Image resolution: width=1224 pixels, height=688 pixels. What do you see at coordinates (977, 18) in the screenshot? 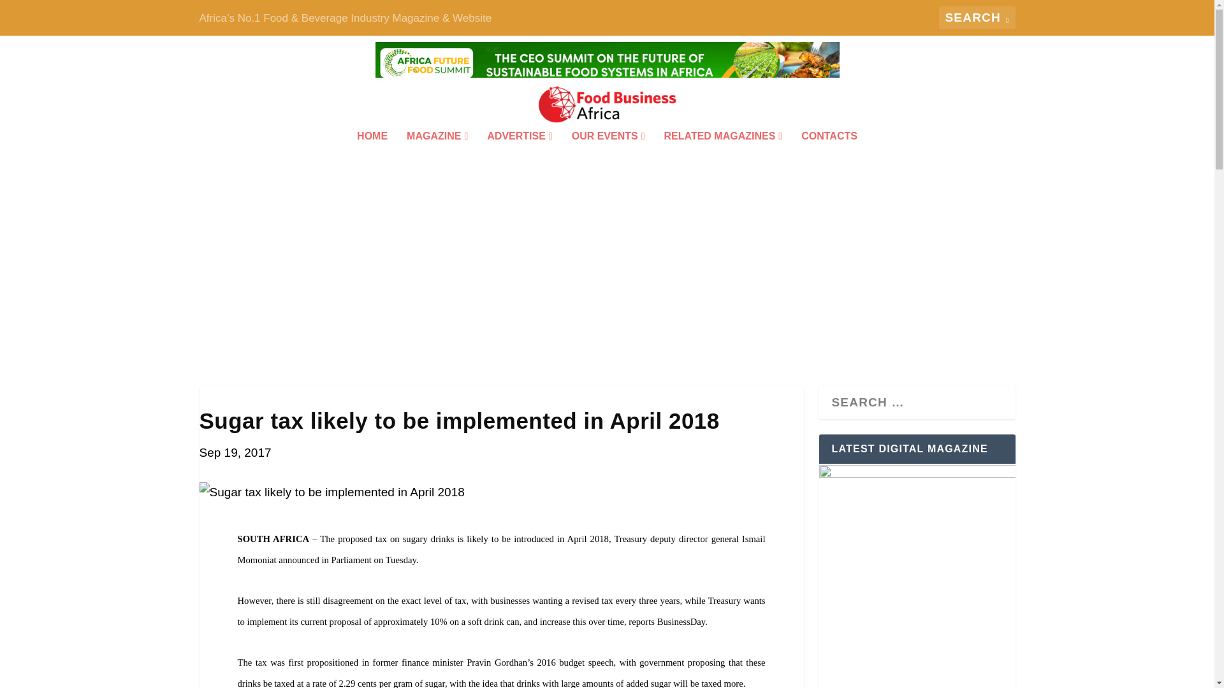
I see `Search for:` at bounding box center [977, 18].